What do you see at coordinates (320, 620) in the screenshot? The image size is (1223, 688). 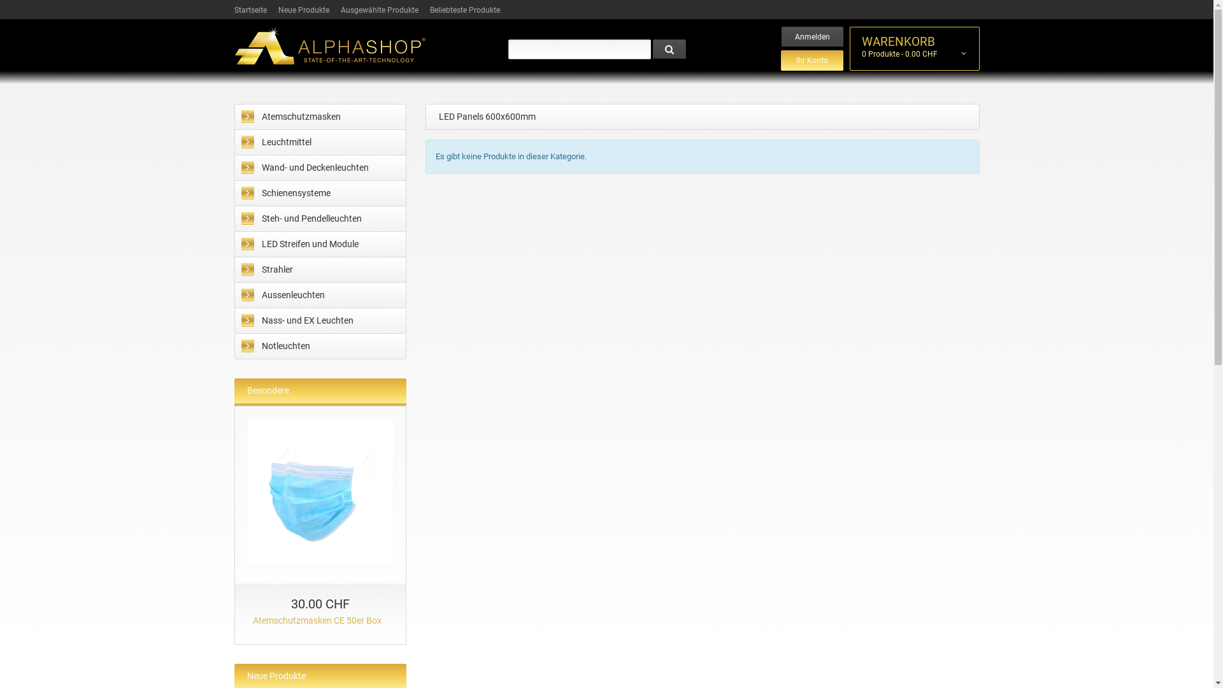 I see `Atemschutzmasken CE 50er Box` at bounding box center [320, 620].